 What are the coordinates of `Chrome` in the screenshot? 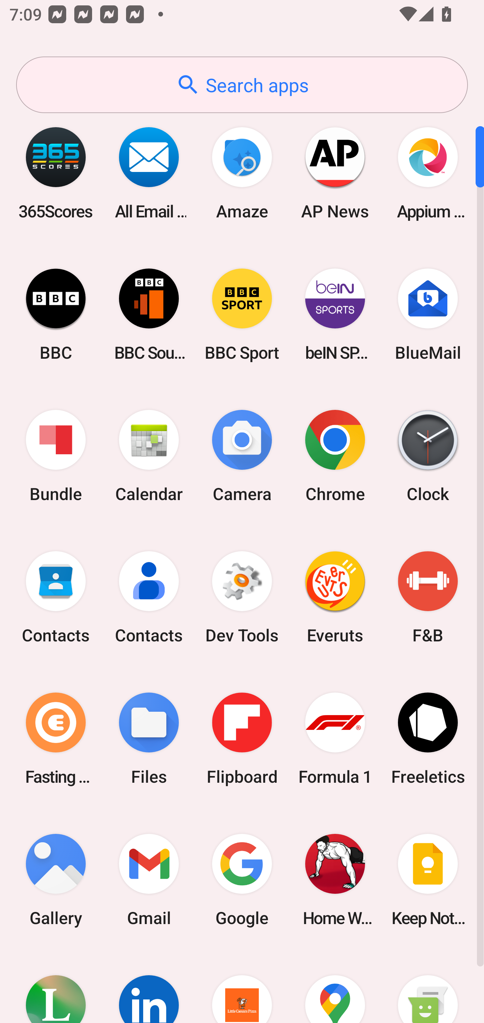 It's located at (335, 456).